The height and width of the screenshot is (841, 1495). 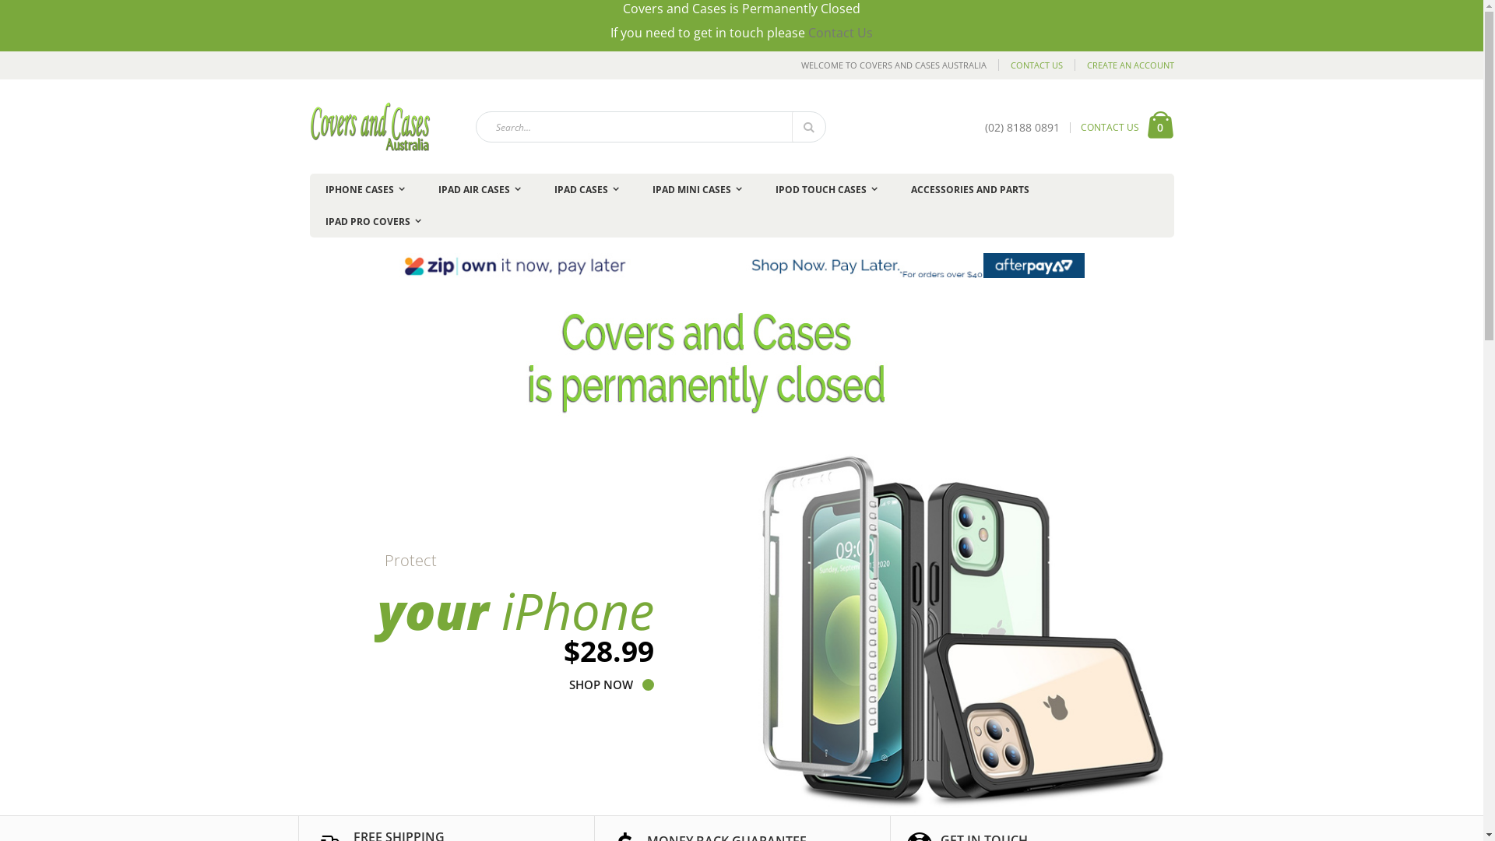 What do you see at coordinates (308, 59) in the screenshot?
I see `Skip to Content` at bounding box center [308, 59].